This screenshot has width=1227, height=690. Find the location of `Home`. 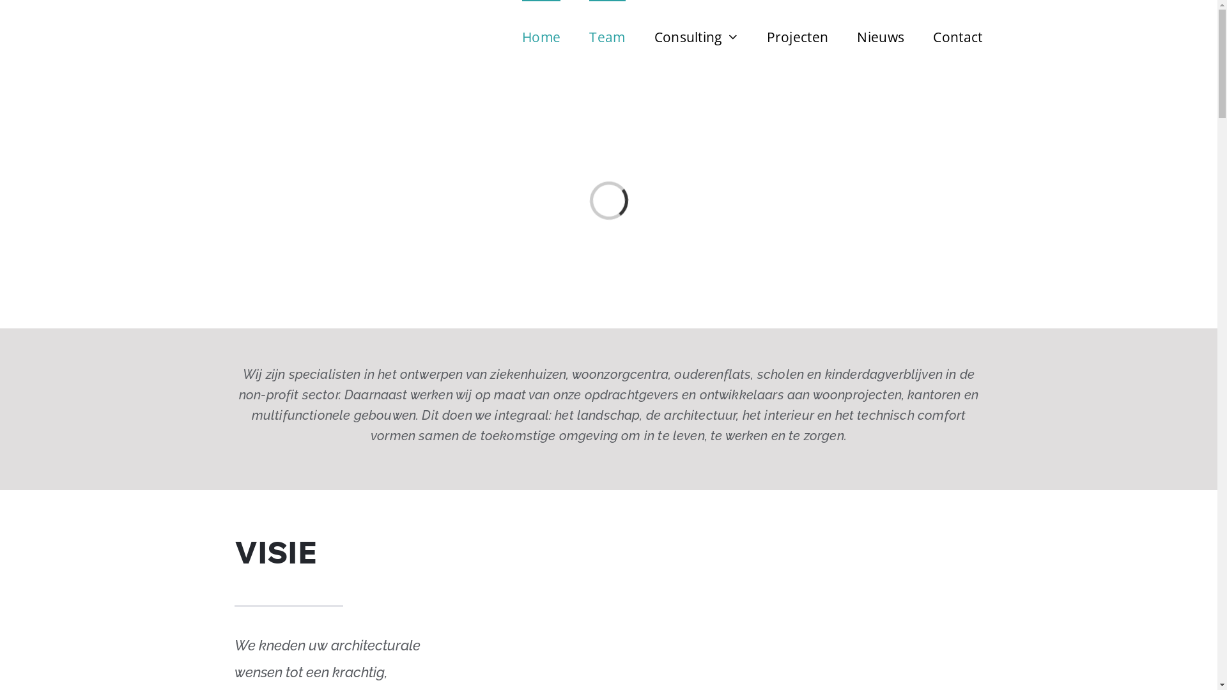

Home is located at coordinates (541, 36).